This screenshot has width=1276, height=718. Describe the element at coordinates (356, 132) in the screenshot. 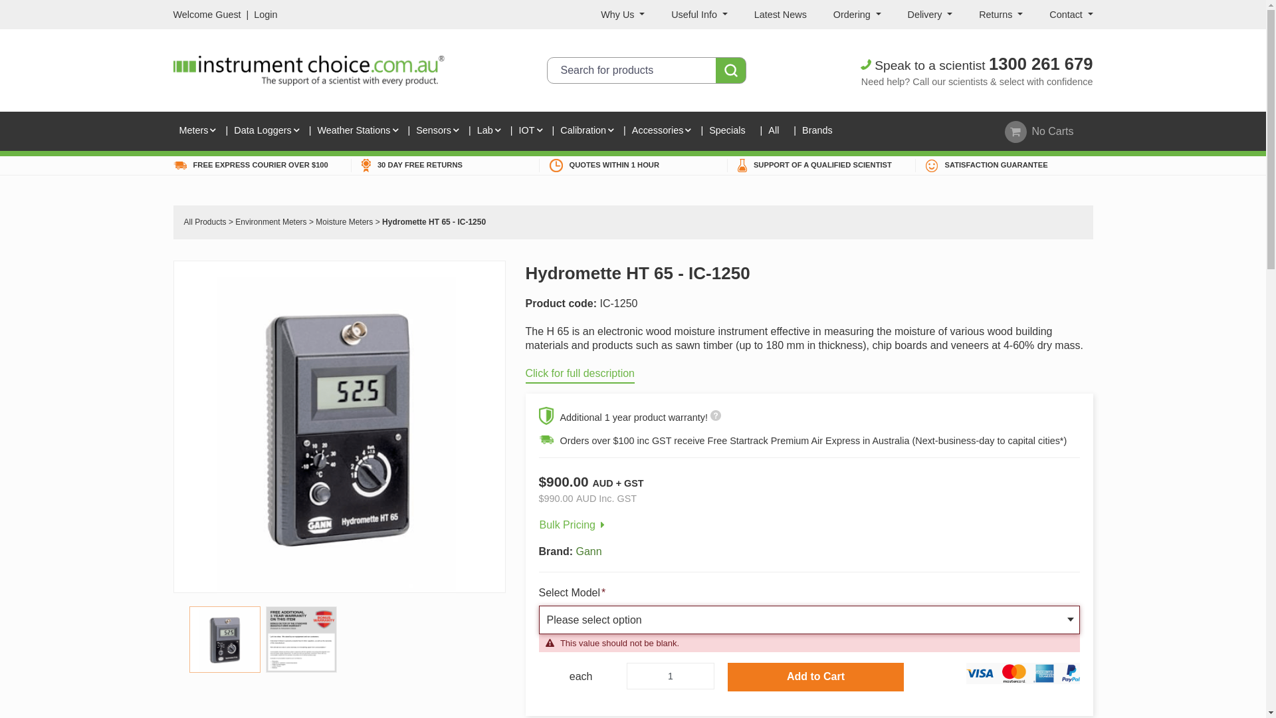

I see `Weather Stations` at that location.